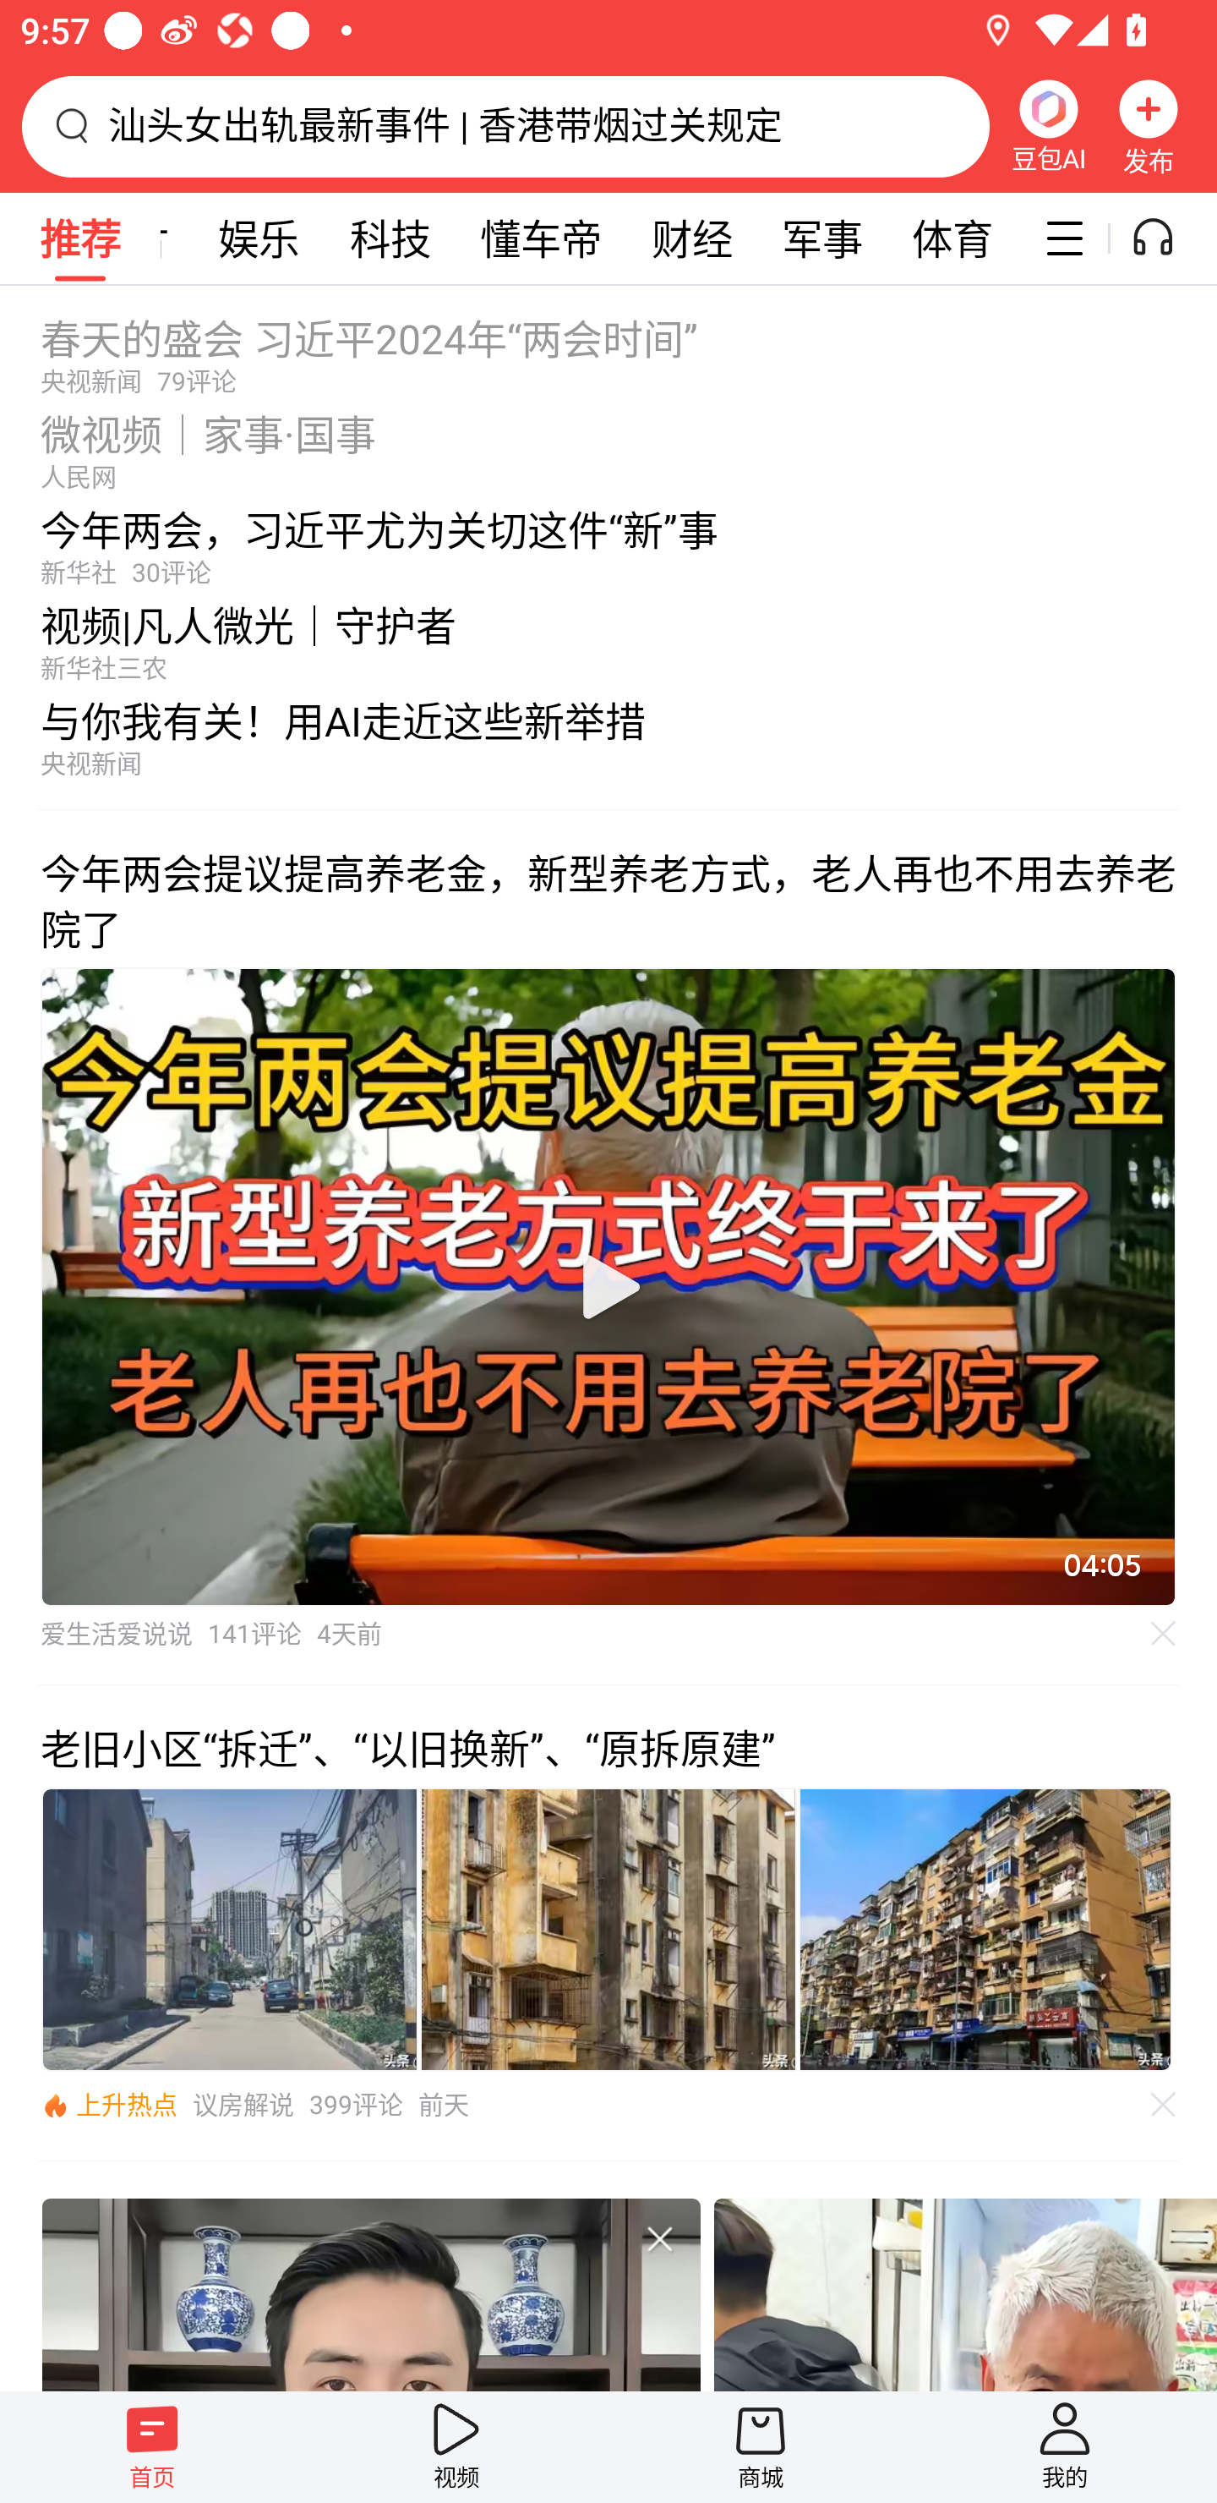 The image size is (1217, 2503). I want to click on 发布 发布，按钮, so click(1149, 126).